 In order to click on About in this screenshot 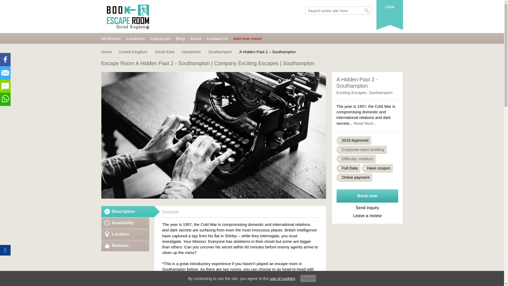, I will do `click(196, 39)`.